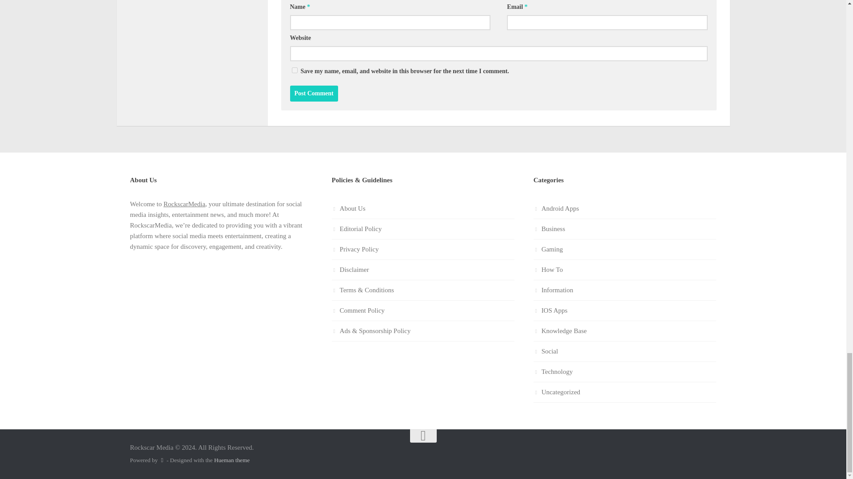  Describe the element at coordinates (423, 310) in the screenshot. I see `Comment Policy` at that location.